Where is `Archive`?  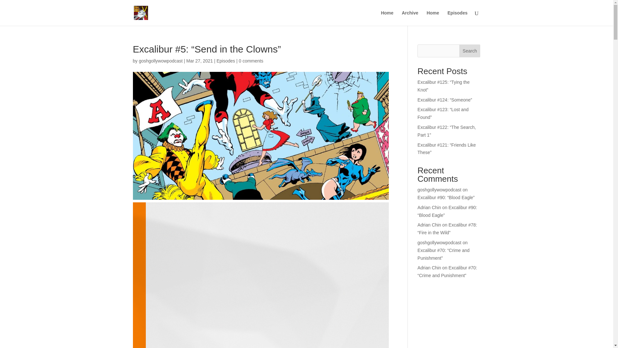
Archive is located at coordinates (410, 18).